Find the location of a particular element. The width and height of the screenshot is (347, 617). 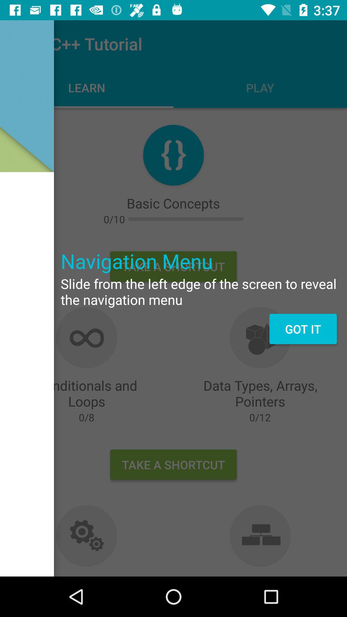

click got it icon is located at coordinates (303, 329).